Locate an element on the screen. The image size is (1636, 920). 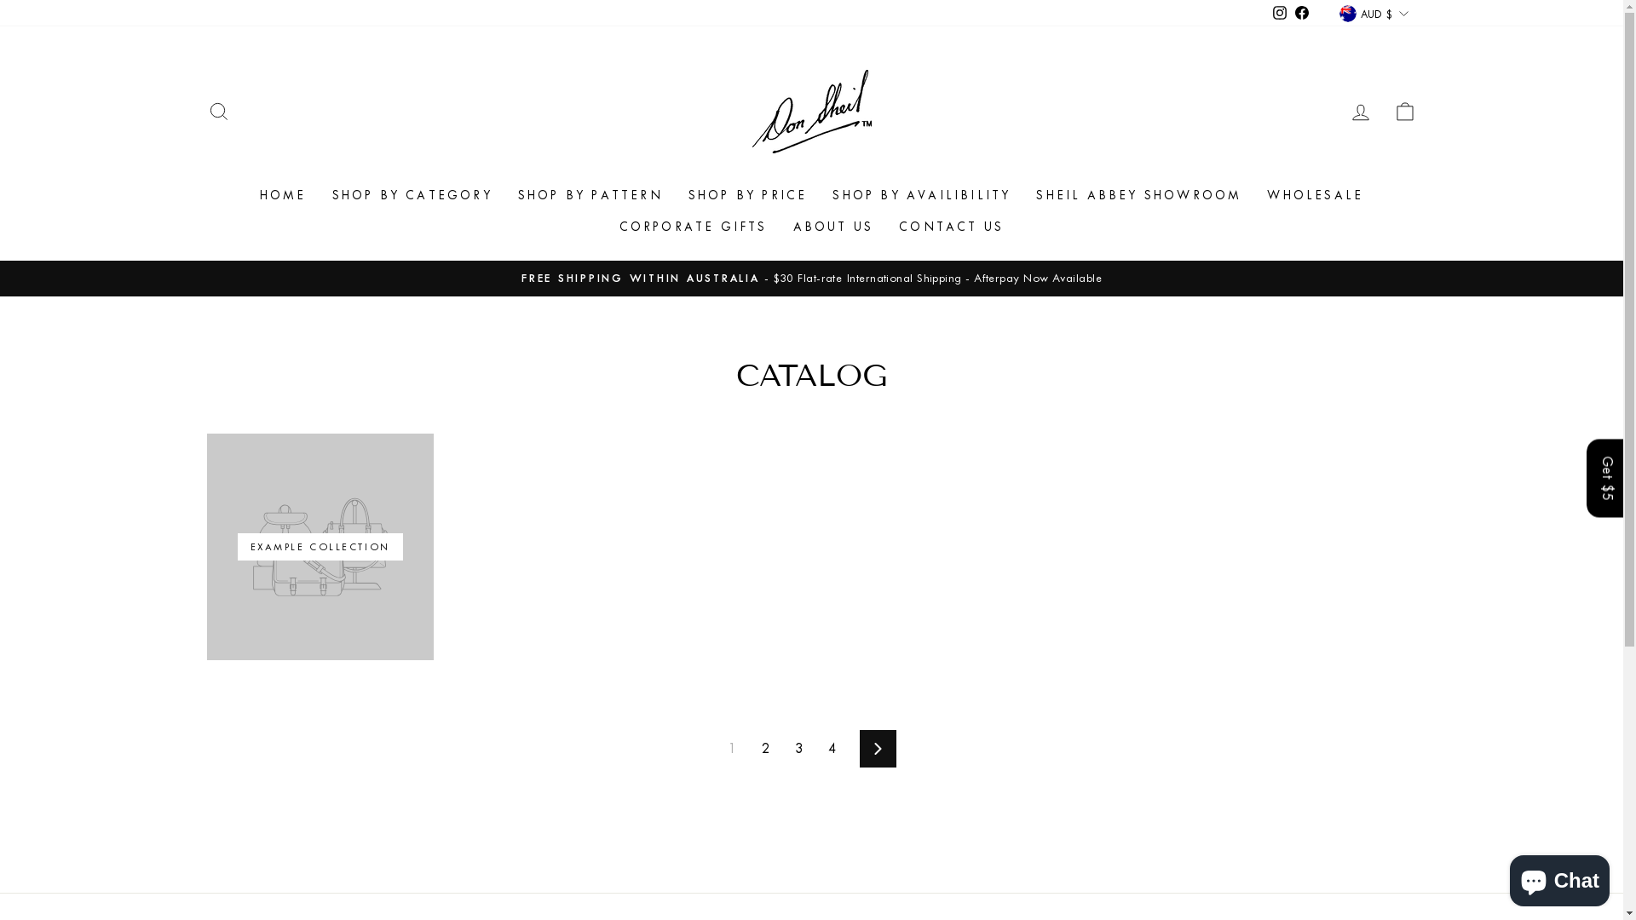
SEARCH is located at coordinates (218, 112).